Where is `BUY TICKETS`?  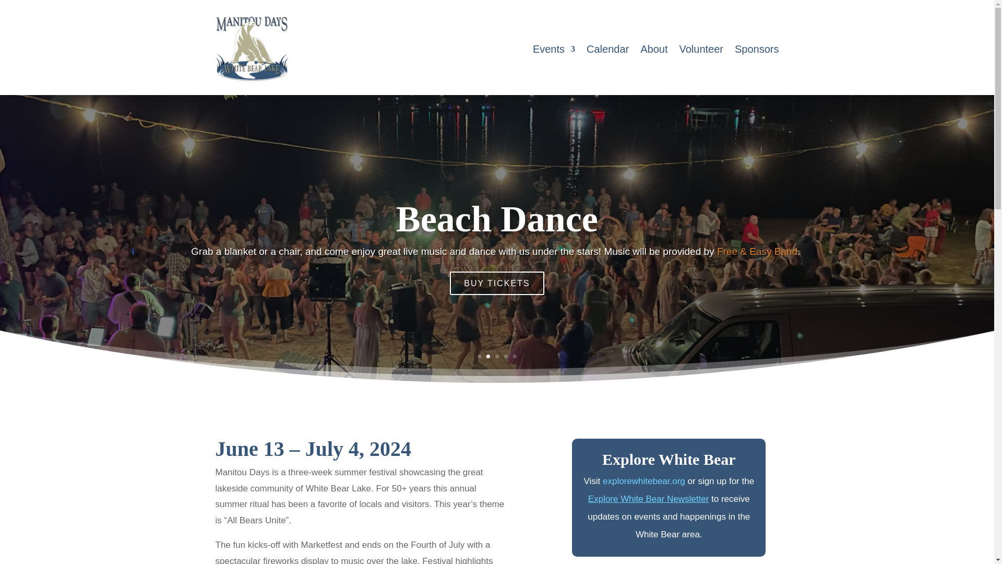
BUY TICKETS is located at coordinates (497, 293).